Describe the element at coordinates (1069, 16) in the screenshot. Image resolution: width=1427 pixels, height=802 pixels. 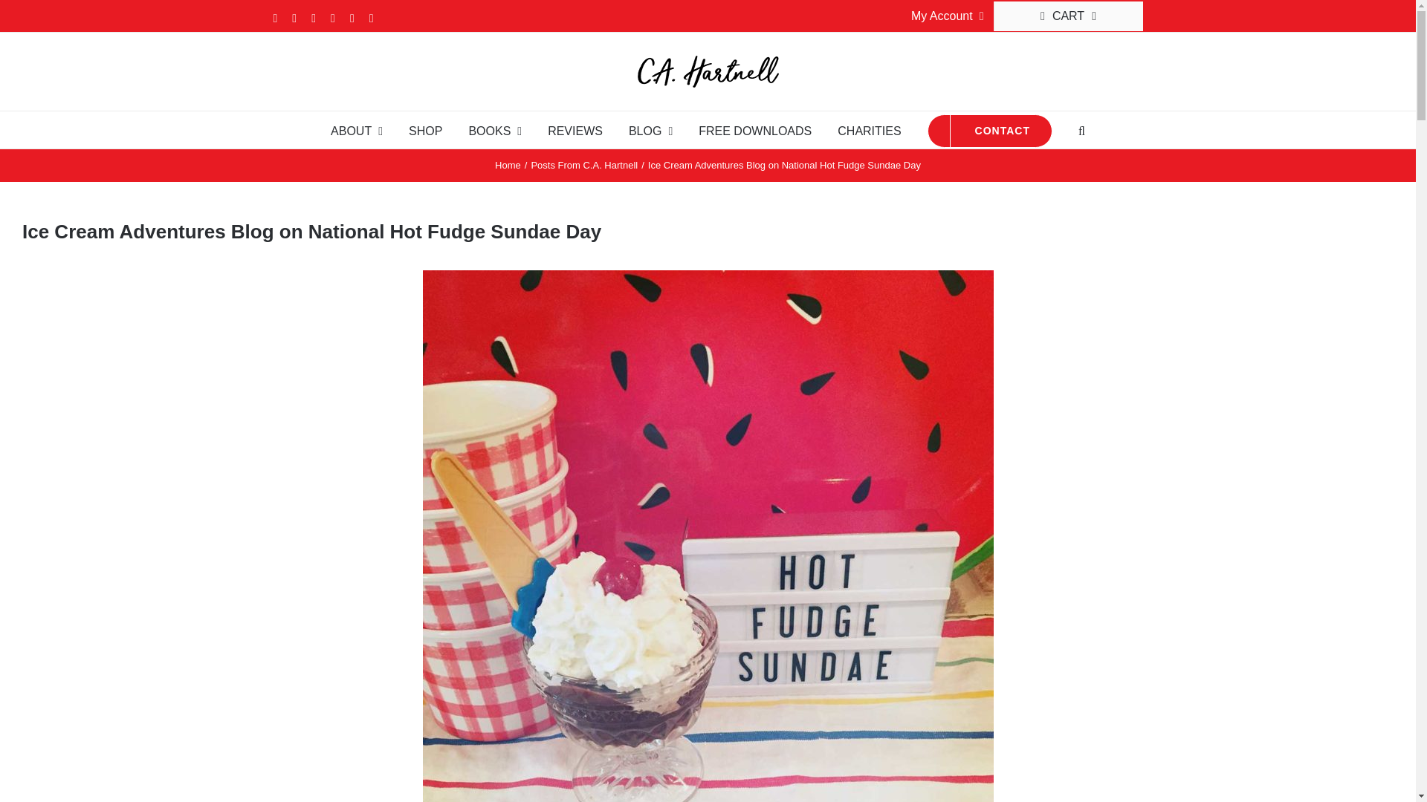
I see `CART` at that location.